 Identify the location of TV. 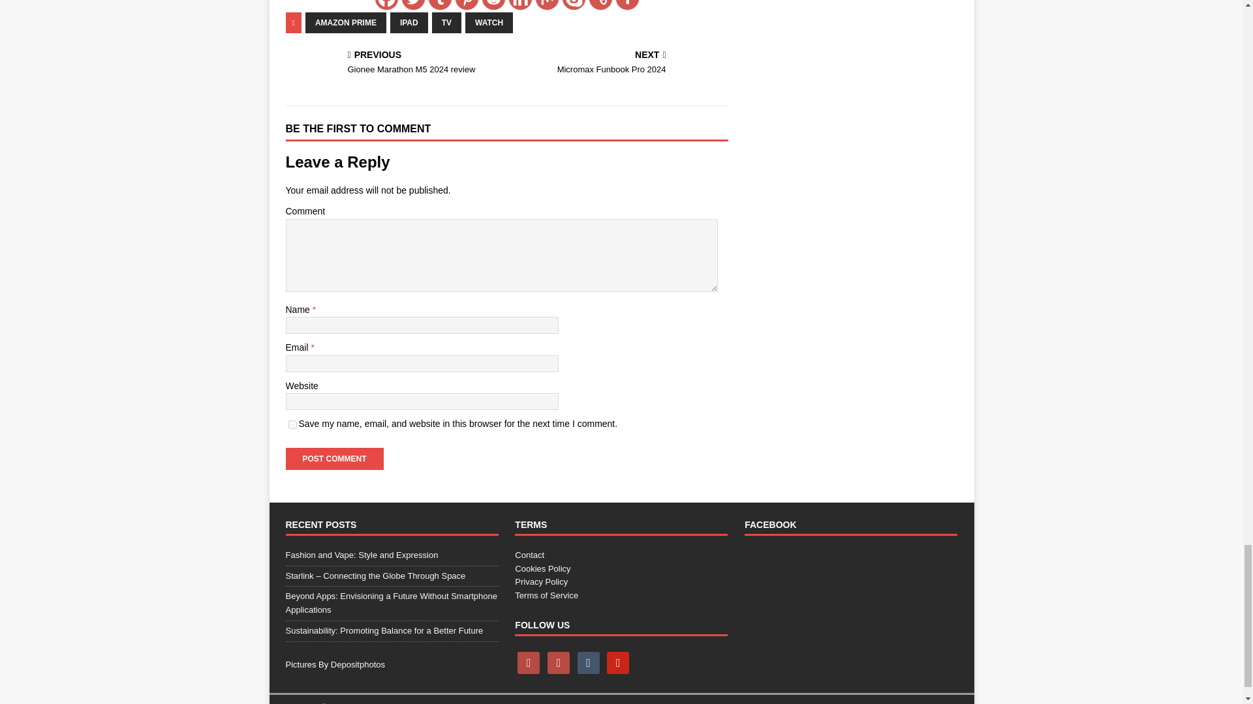
(446, 22).